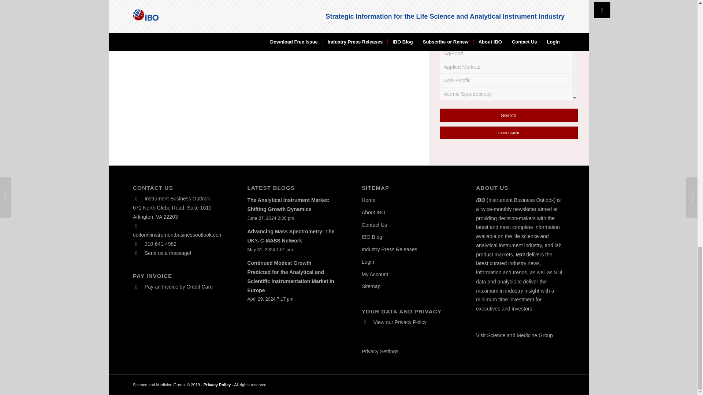 Image resolution: width=703 pixels, height=395 pixels. What do you see at coordinates (449, 156) in the screenshot?
I see `general-laboratory-productsconsumableslife-sciencegene-based` at bounding box center [449, 156].